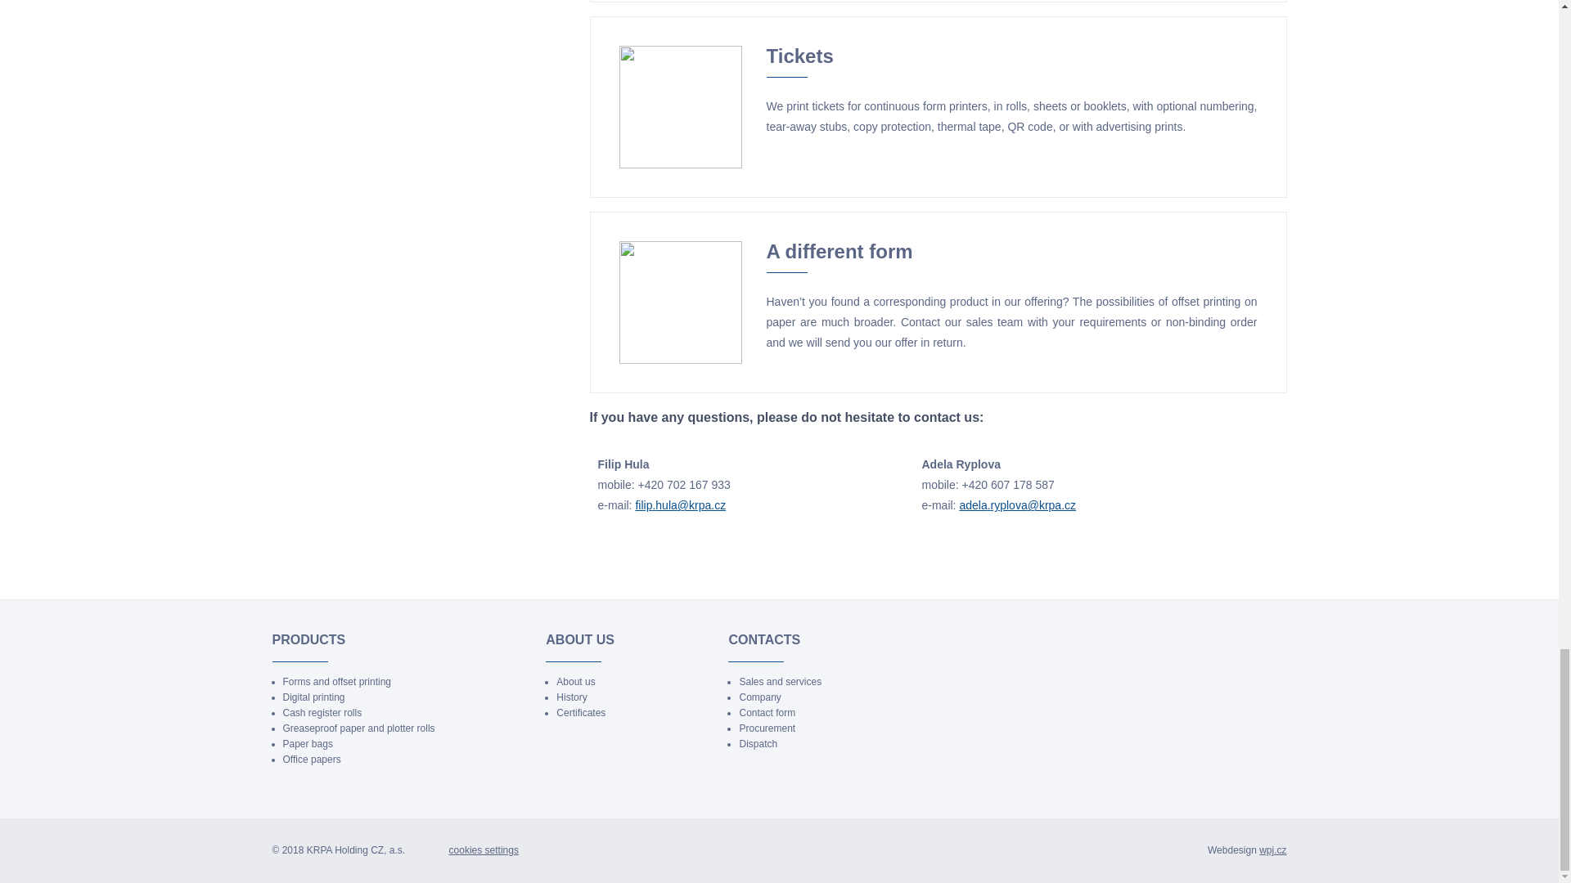 This screenshot has width=1571, height=883. What do you see at coordinates (337, 682) in the screenshot?
I see `Forms and offset printing` at bounding box center [337, 682].